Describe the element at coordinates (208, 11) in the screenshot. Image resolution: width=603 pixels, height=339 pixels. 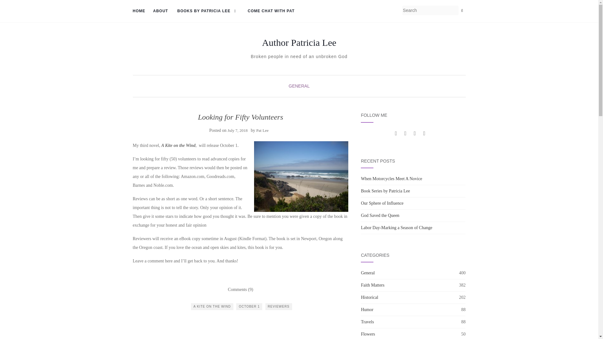
I see ` BOOKS BY PATRICIA LEE` at that location.